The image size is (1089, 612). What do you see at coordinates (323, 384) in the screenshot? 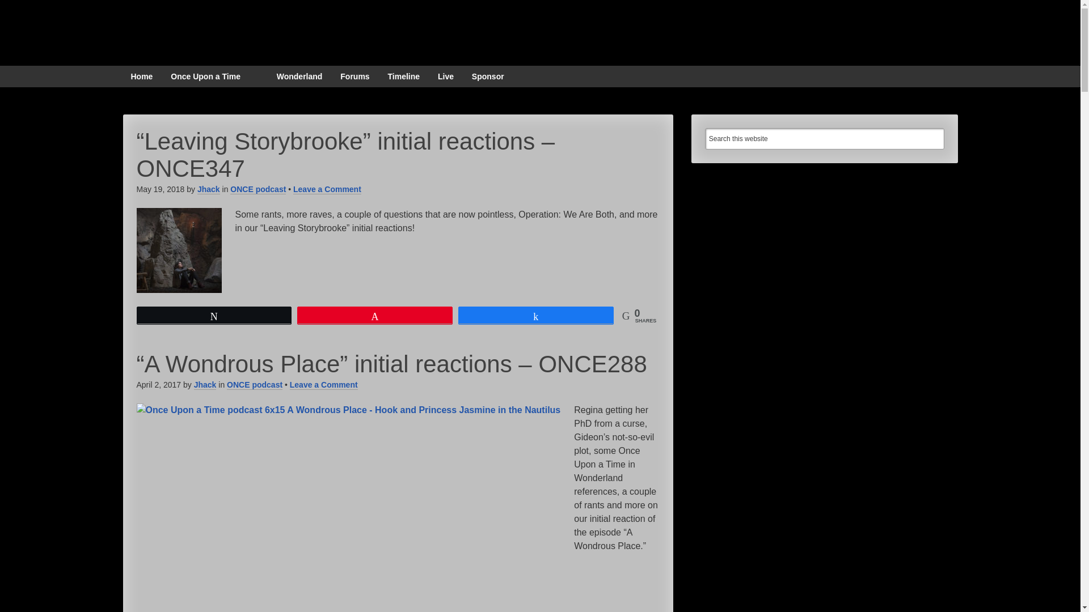
I see `Leave a Comment` at bounding box center [323, 384].